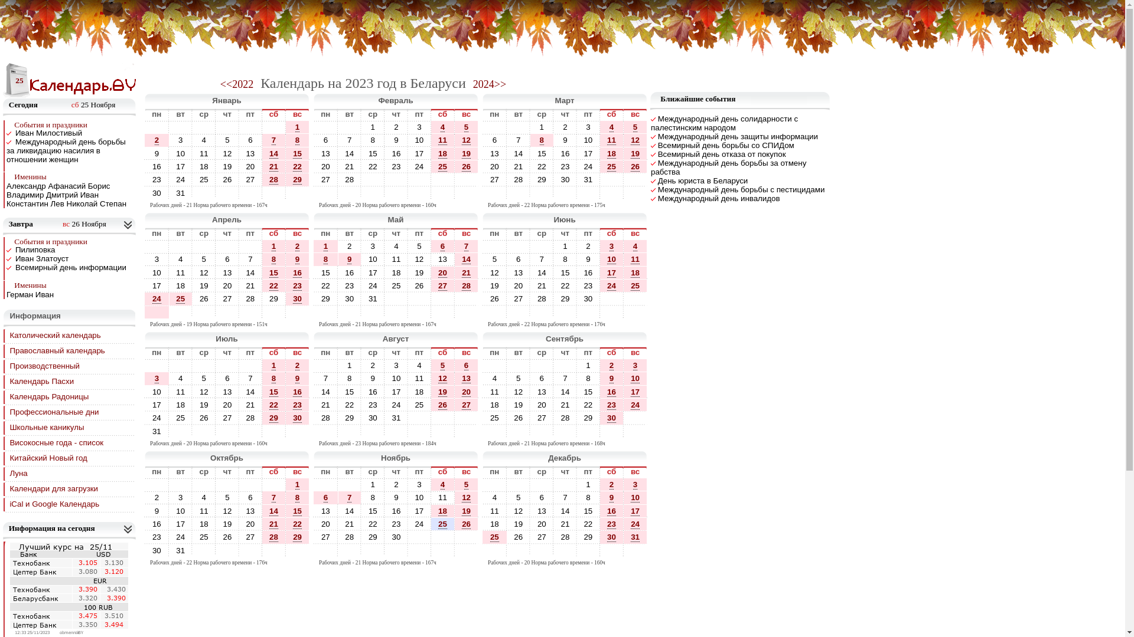 The height and width of the screenshot is (637, 1134). I want to click on  , so click(326, 432).